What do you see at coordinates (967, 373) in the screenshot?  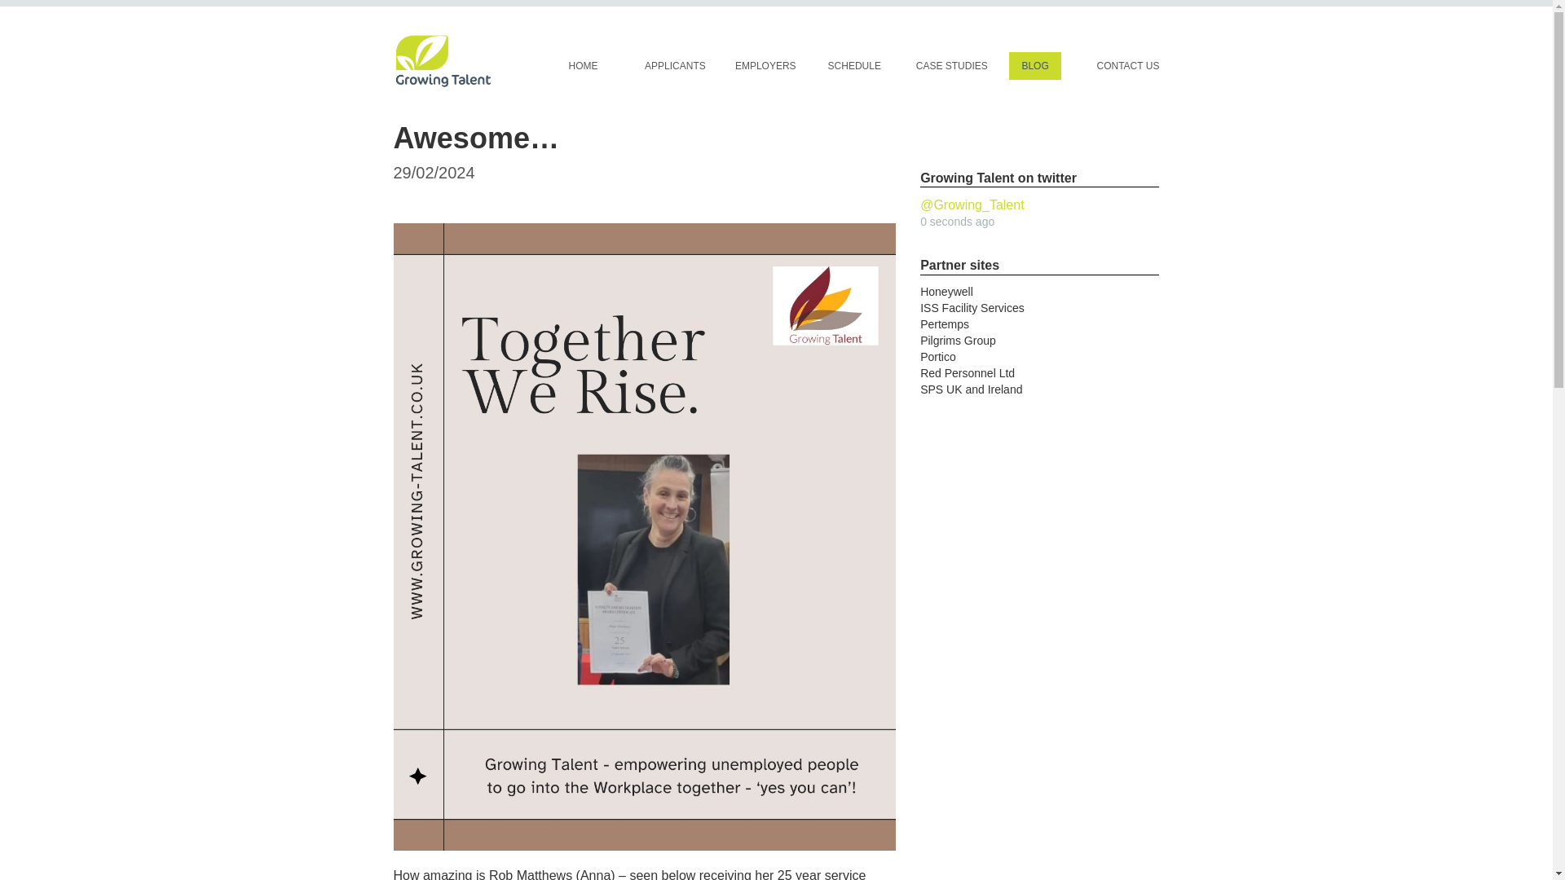 I see `Red Personnel Ltd` at bounding box center [967, 373].